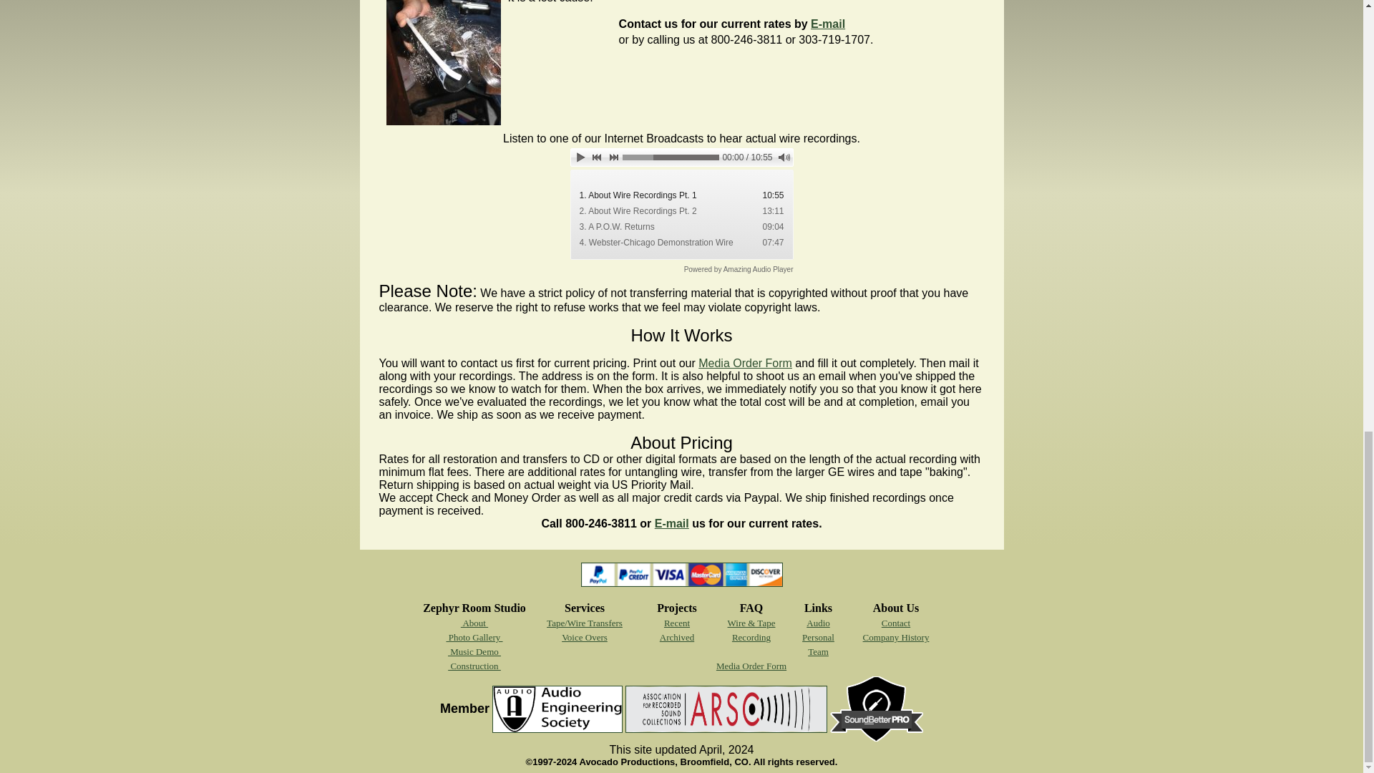  What do you see at coordinates (681, 335) in the screenshot?
I see `How It Works` at bounding box center [681, 335].